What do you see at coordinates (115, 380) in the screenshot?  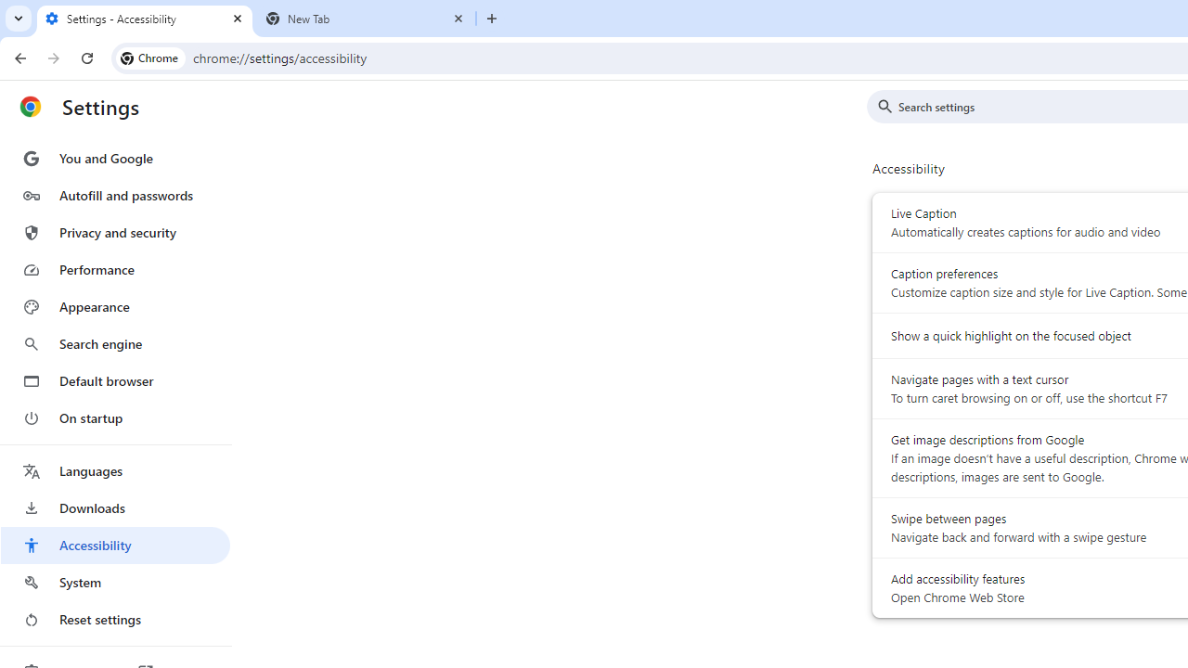 I see `Default browser` at bounding box center [115, 380].